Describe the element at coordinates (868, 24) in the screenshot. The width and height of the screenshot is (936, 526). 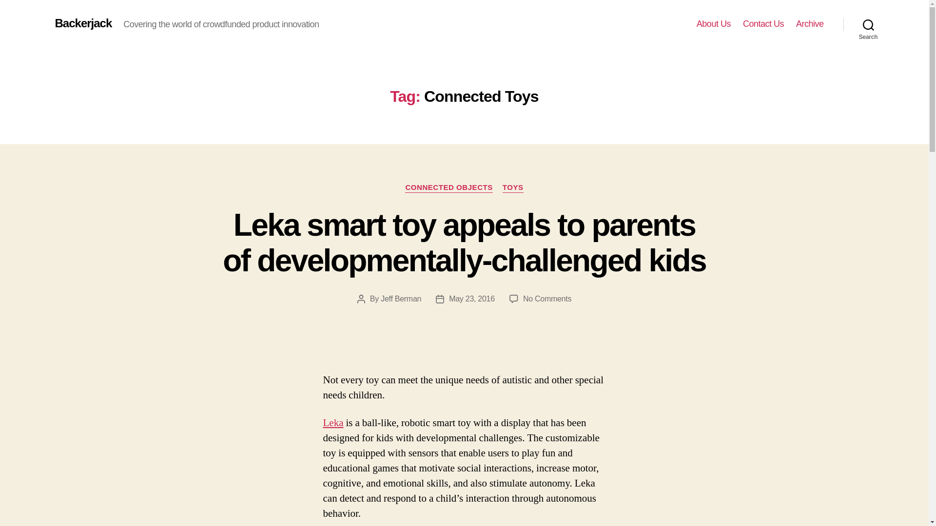
I see `Search` at that location.